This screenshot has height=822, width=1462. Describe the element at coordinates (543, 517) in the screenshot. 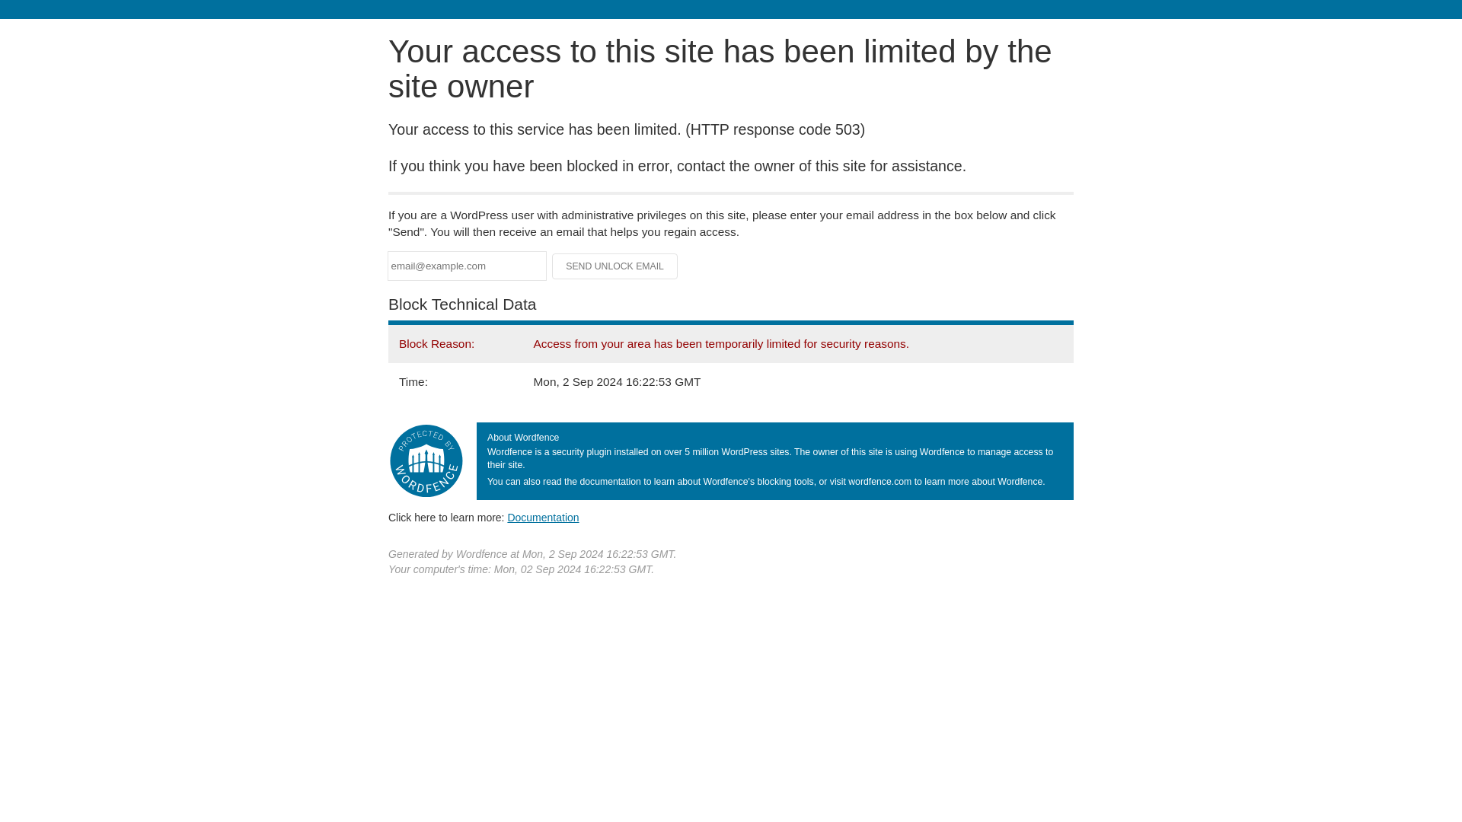

I see `Documentation` at that location.